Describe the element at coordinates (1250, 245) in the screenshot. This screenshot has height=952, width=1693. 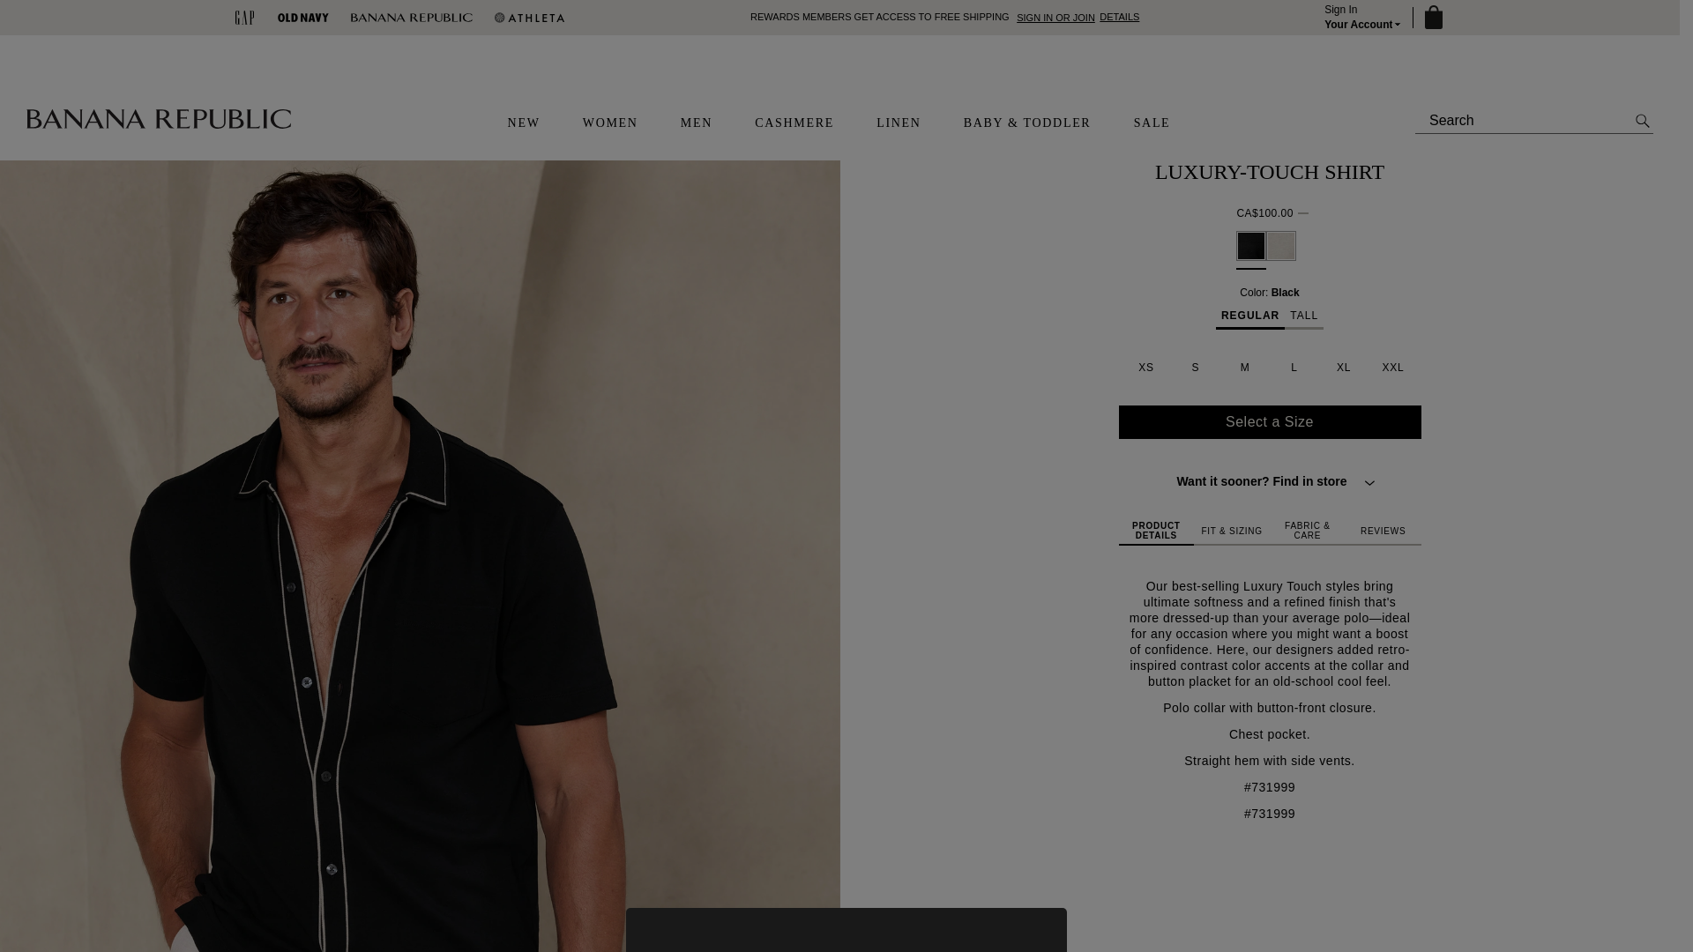
I see `Black` at that location.